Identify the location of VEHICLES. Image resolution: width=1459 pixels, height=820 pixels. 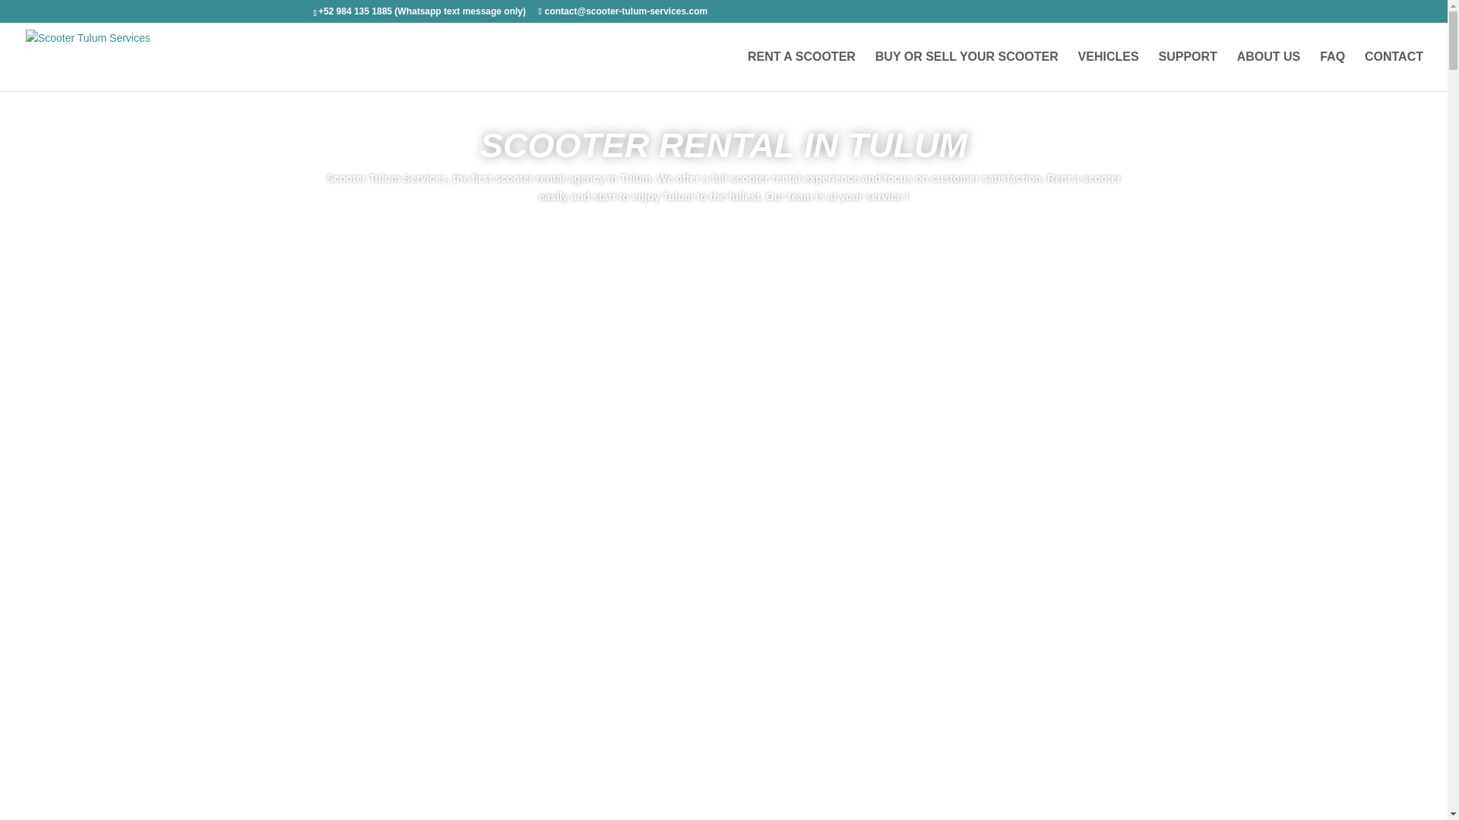
(1108, 71).